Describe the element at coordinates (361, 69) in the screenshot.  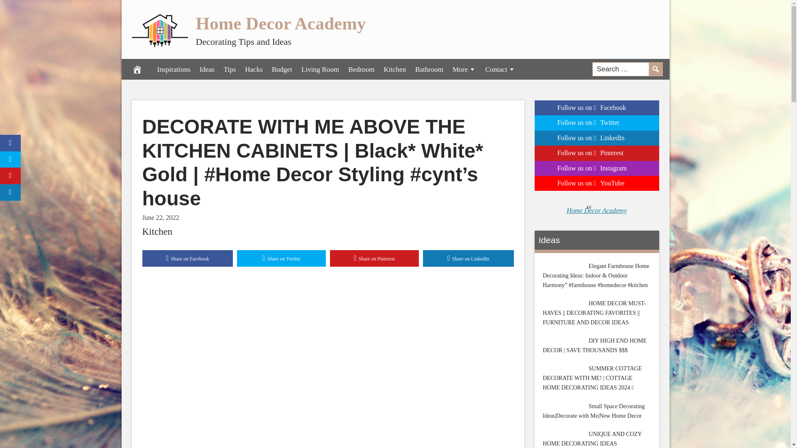
I see `Bedroom` at that location.